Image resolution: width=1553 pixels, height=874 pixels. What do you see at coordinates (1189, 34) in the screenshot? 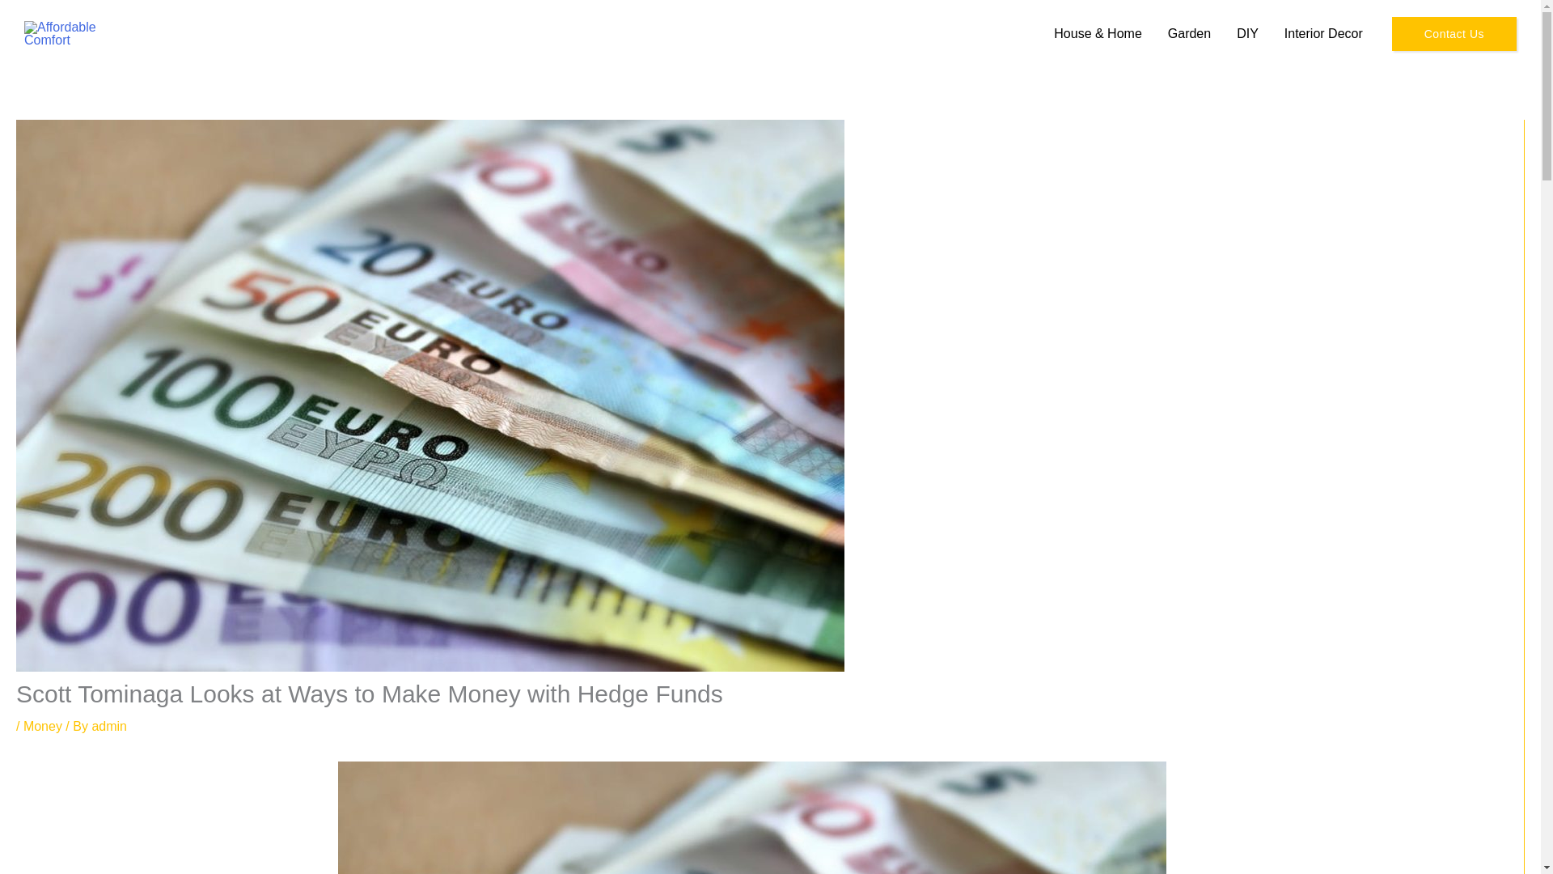
I see `Garden` at bounding box center [1189, 34].